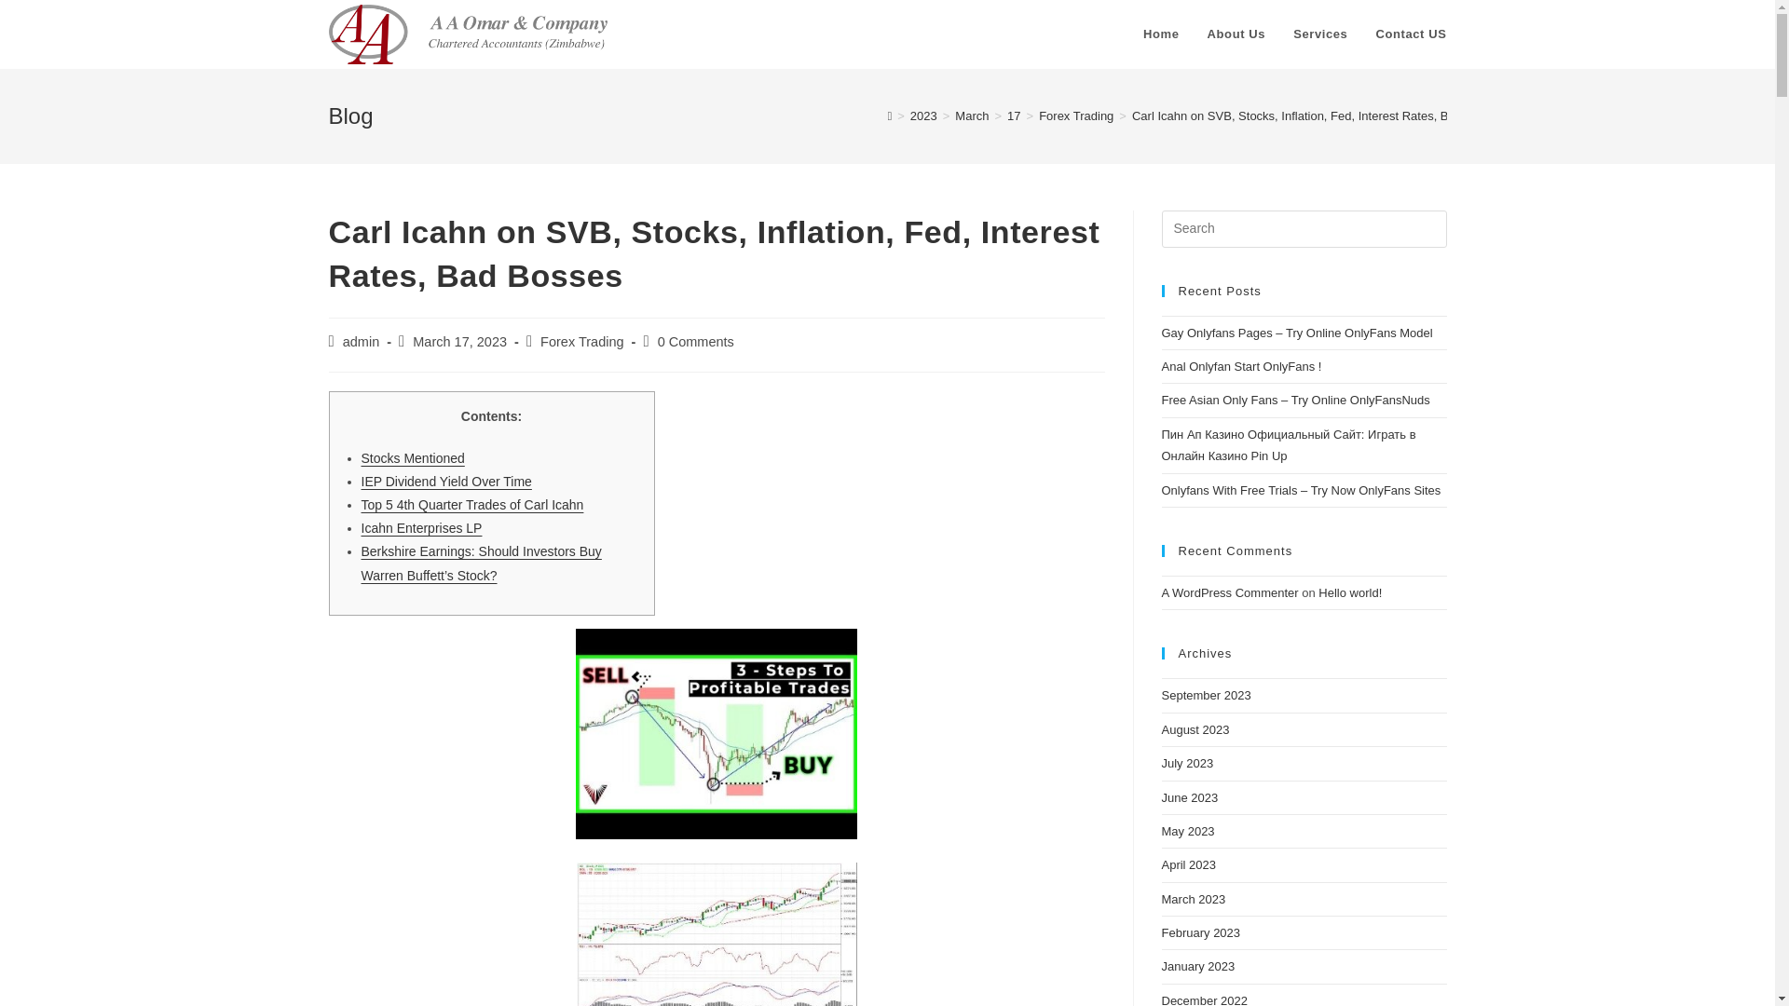  What do you see at coordinates (1241, 365) in the screenshot?
I see `Anal Onlyfan Start OnlyFans !` at bounding box center [1241, 365].